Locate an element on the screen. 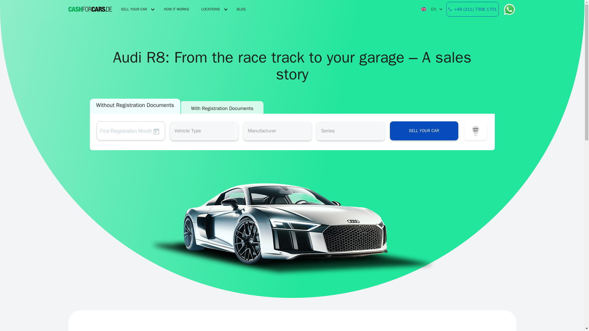 Image resolution: width=589 pixels, height=331 pixels. WhatsApp is located at coordinates (507, 9).